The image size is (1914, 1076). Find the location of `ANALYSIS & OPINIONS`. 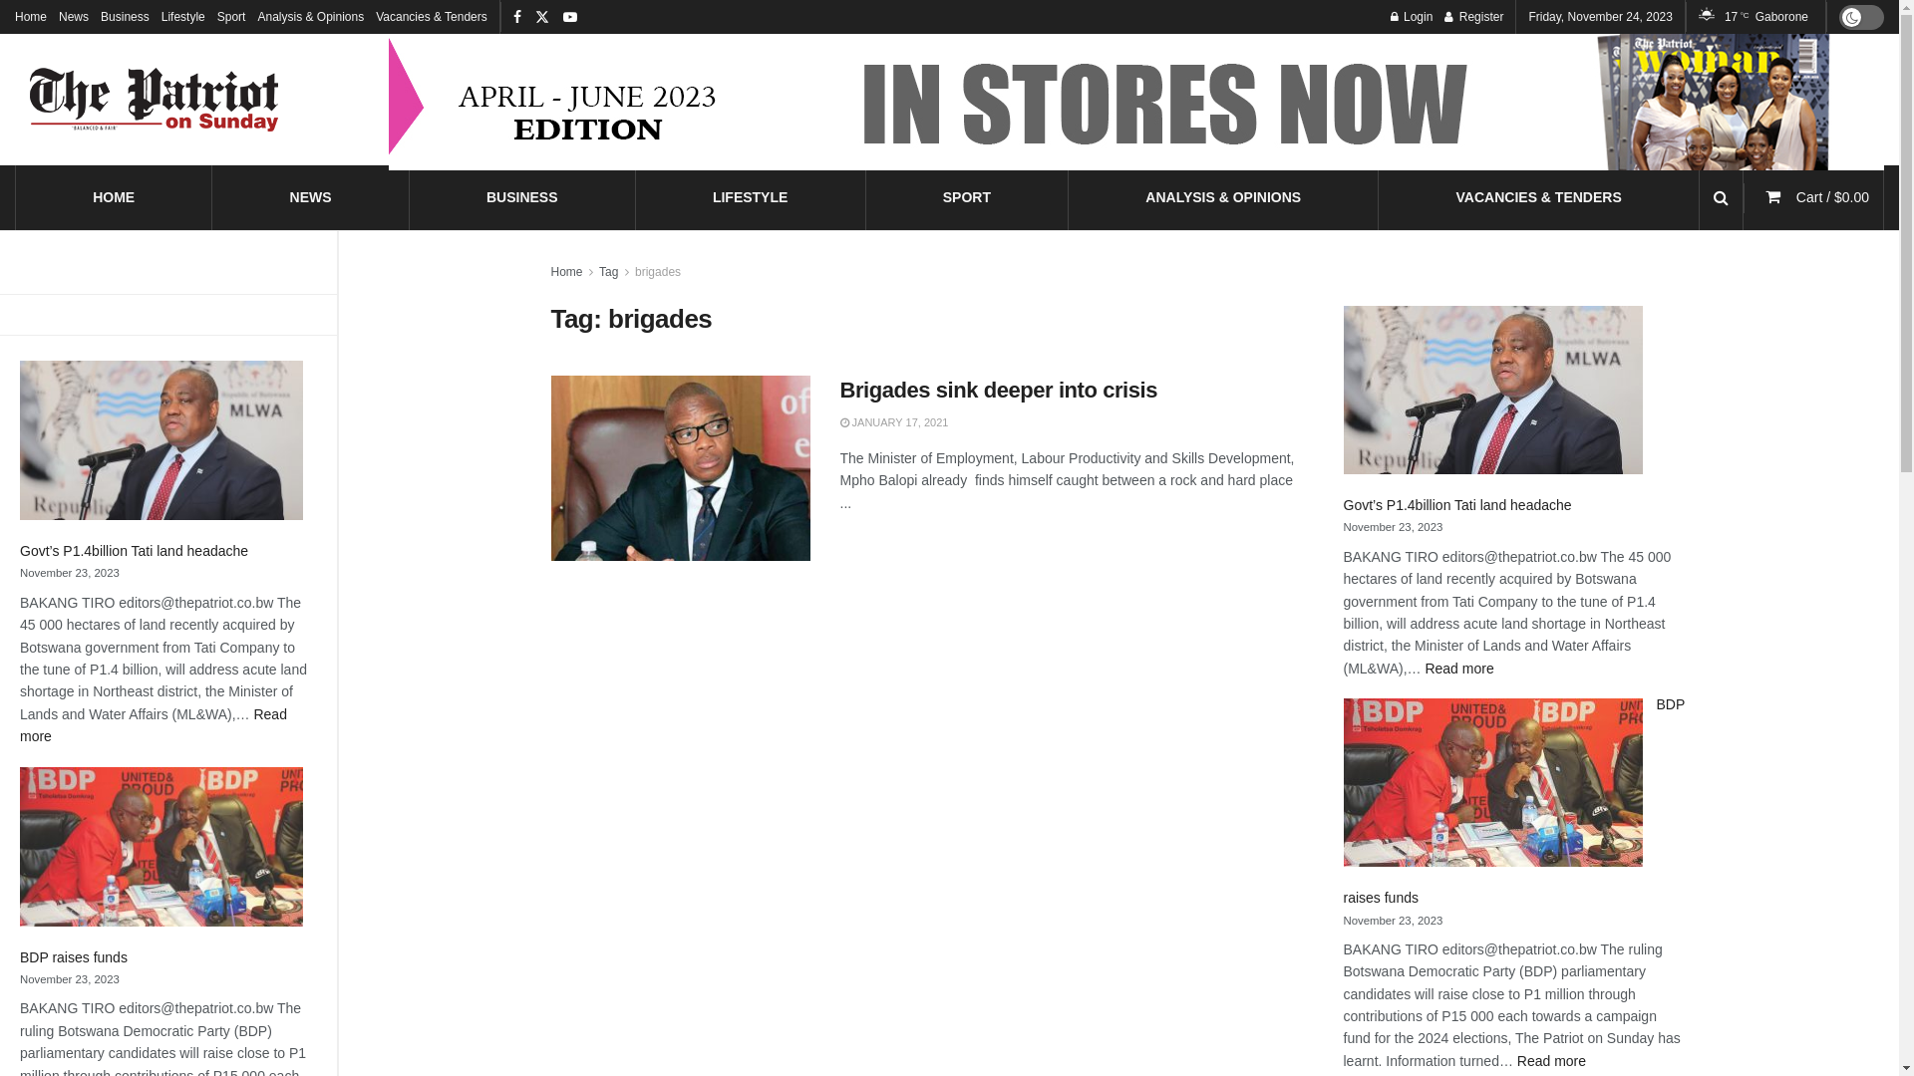

ANALYSIS & OPINIONS is located at coordinates (1223, 197).